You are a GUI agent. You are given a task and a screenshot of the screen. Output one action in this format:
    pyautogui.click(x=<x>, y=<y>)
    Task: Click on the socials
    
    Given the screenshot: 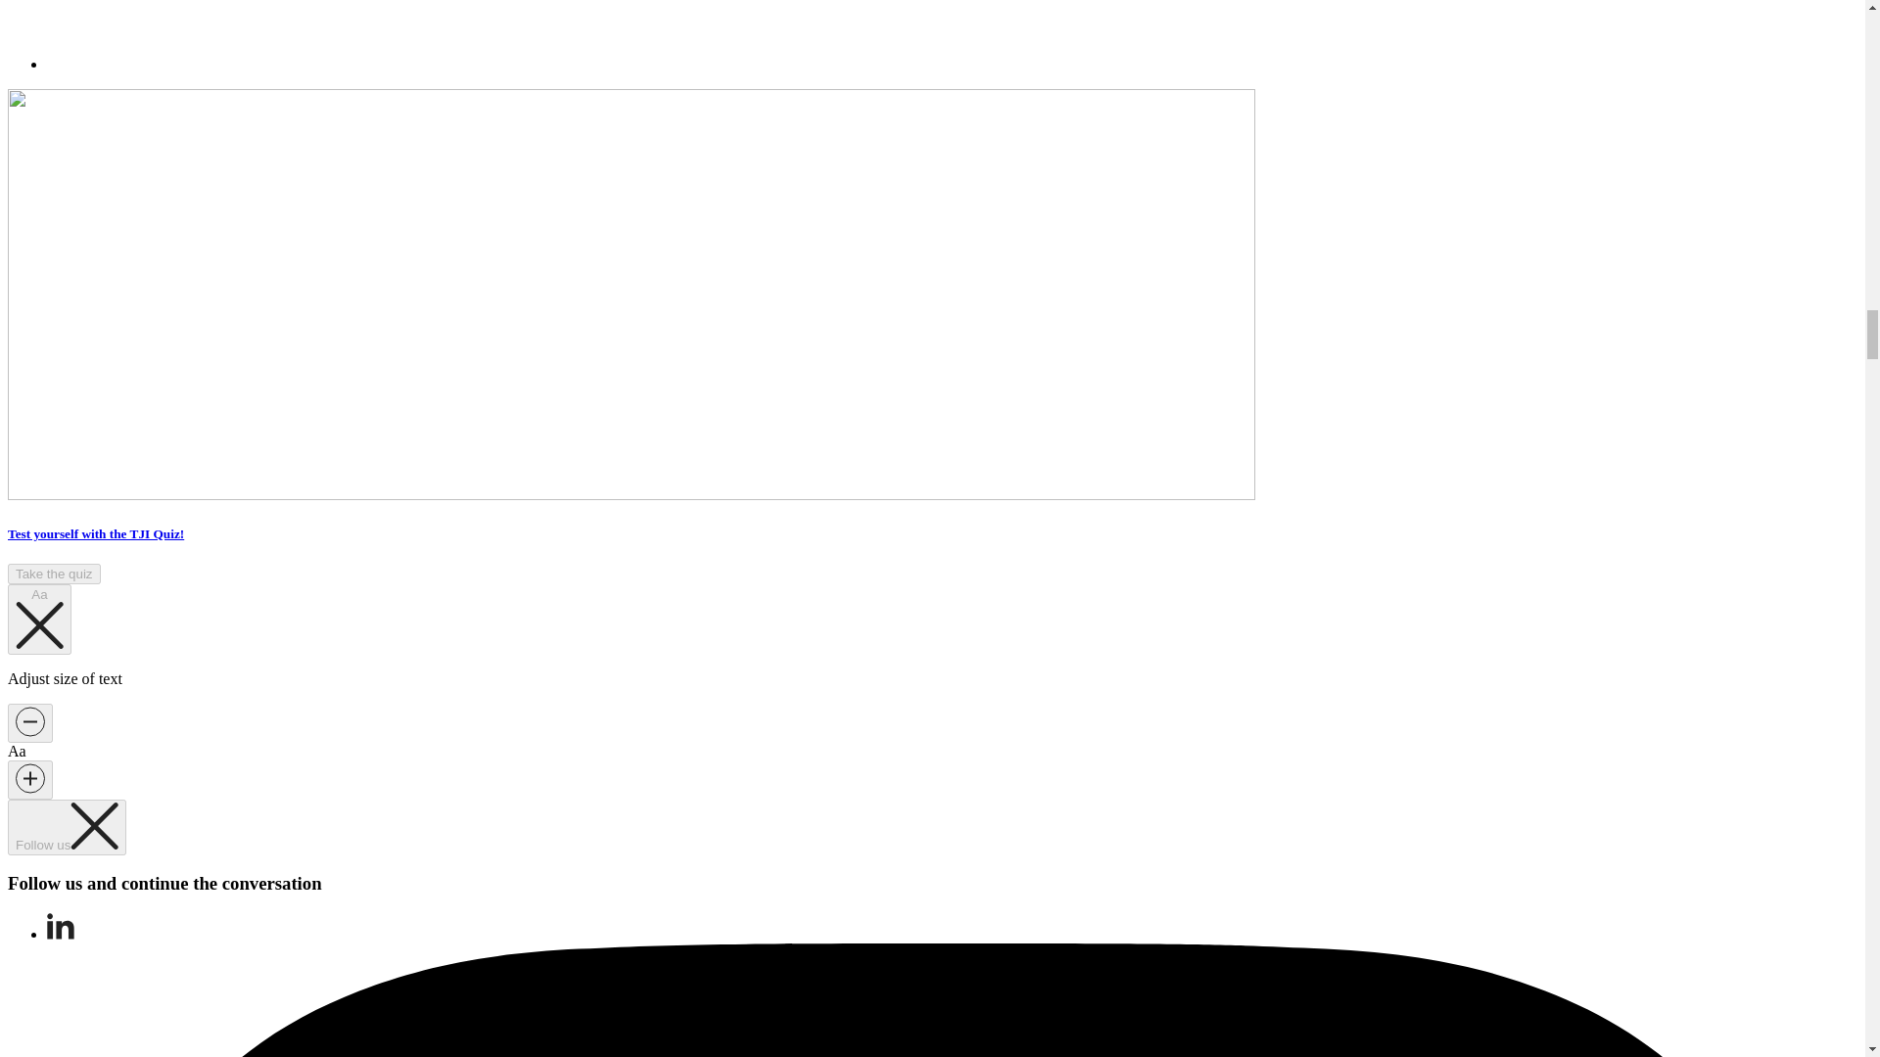 What is the action you would take?
    pyautogui.click(x=67, y=826)
    